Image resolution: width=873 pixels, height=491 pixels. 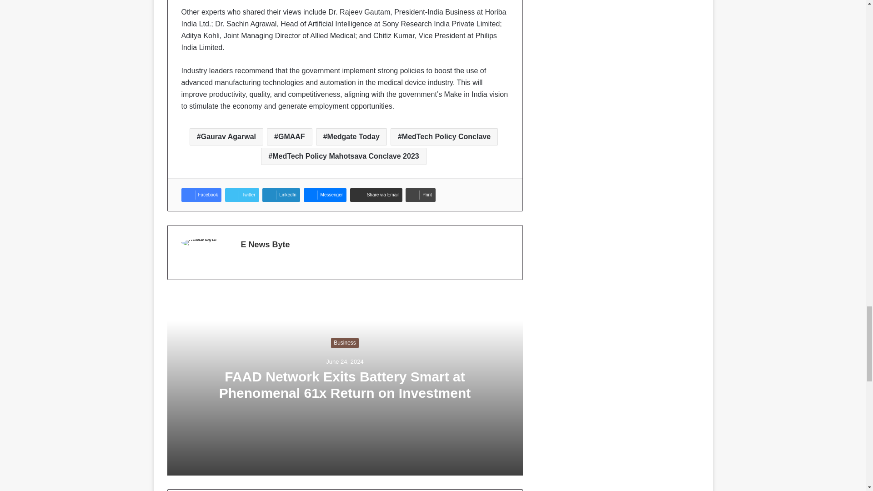 What do you see at coordinates (325, 195) in the screenshot?
I see `Messenger` at bounding box center [325, 195].